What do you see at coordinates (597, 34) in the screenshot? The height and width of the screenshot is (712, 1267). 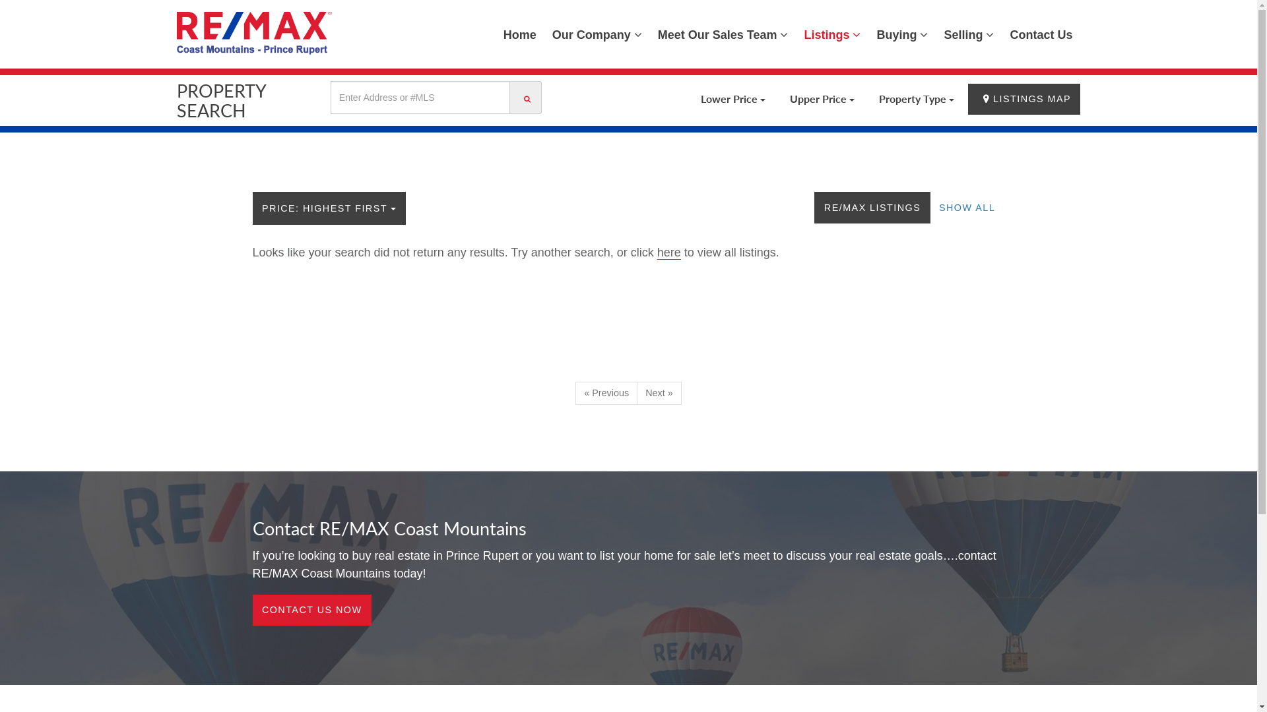 I see `Our Company` at bounding box center [597, 34].